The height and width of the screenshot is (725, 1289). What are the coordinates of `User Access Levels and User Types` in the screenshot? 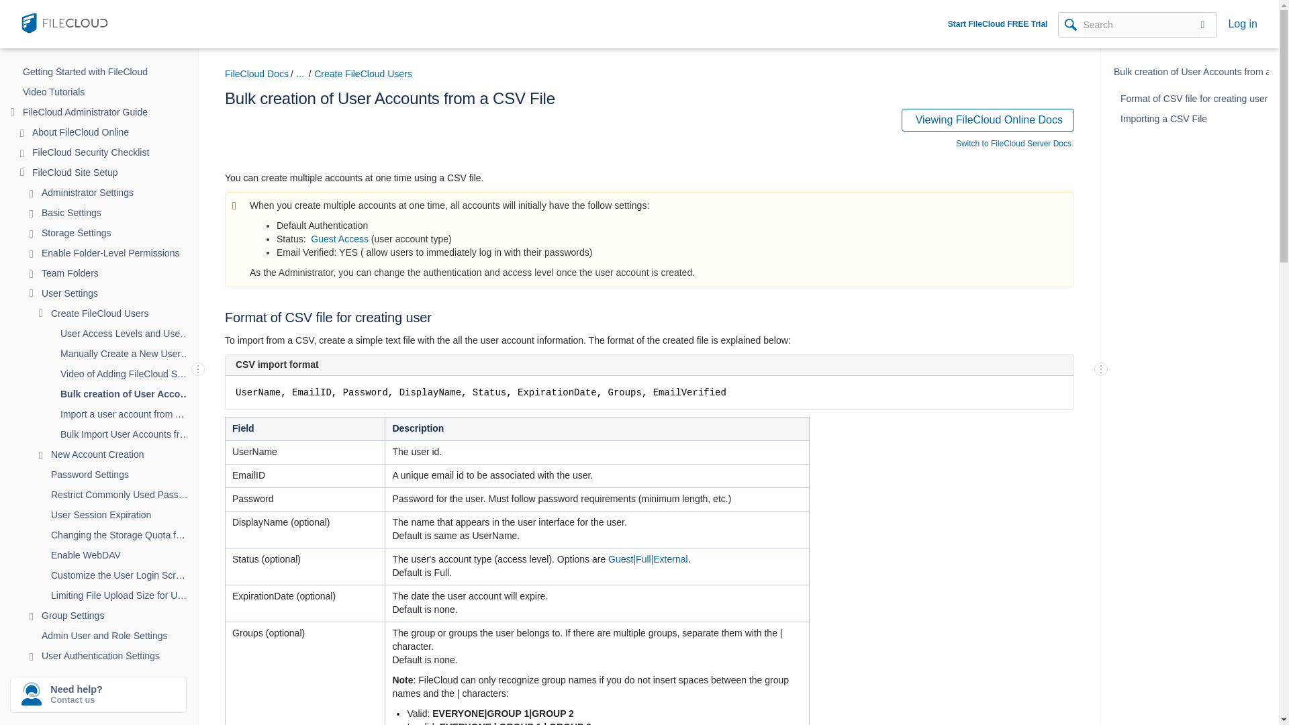 It's located at (134, 333).